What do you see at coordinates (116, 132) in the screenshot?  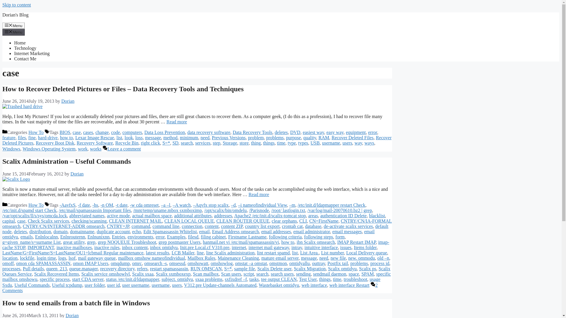 I see `code` at bounding box center [116, 132].